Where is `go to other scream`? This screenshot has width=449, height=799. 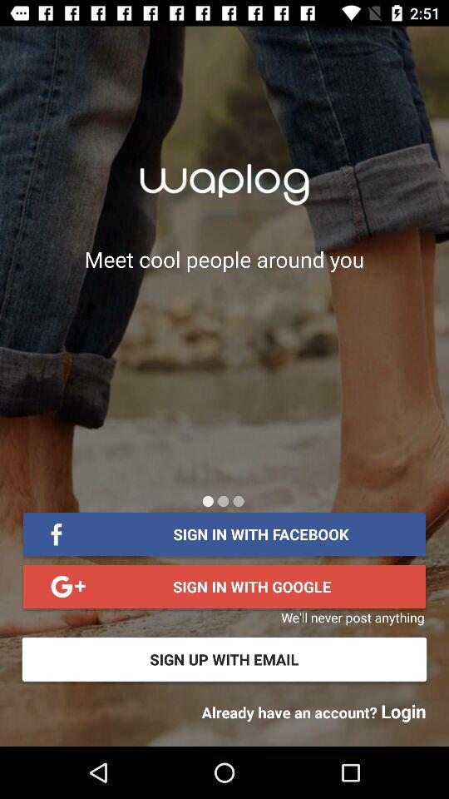
go to other scream is located at coordinates (238, 501).